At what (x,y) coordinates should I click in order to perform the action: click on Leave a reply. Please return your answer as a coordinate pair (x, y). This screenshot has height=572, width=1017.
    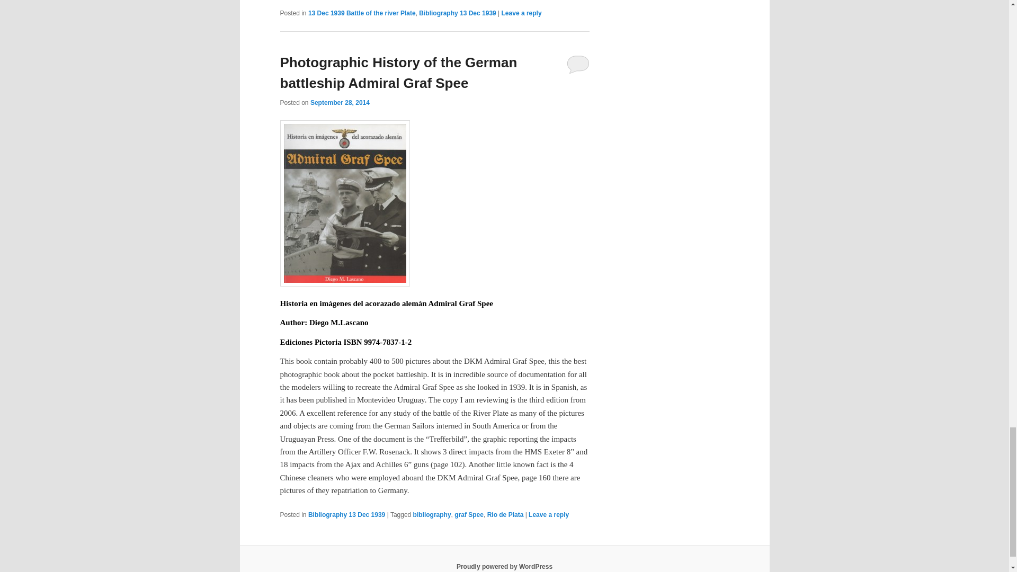
    Looking at the image, I should click on (521, 13).